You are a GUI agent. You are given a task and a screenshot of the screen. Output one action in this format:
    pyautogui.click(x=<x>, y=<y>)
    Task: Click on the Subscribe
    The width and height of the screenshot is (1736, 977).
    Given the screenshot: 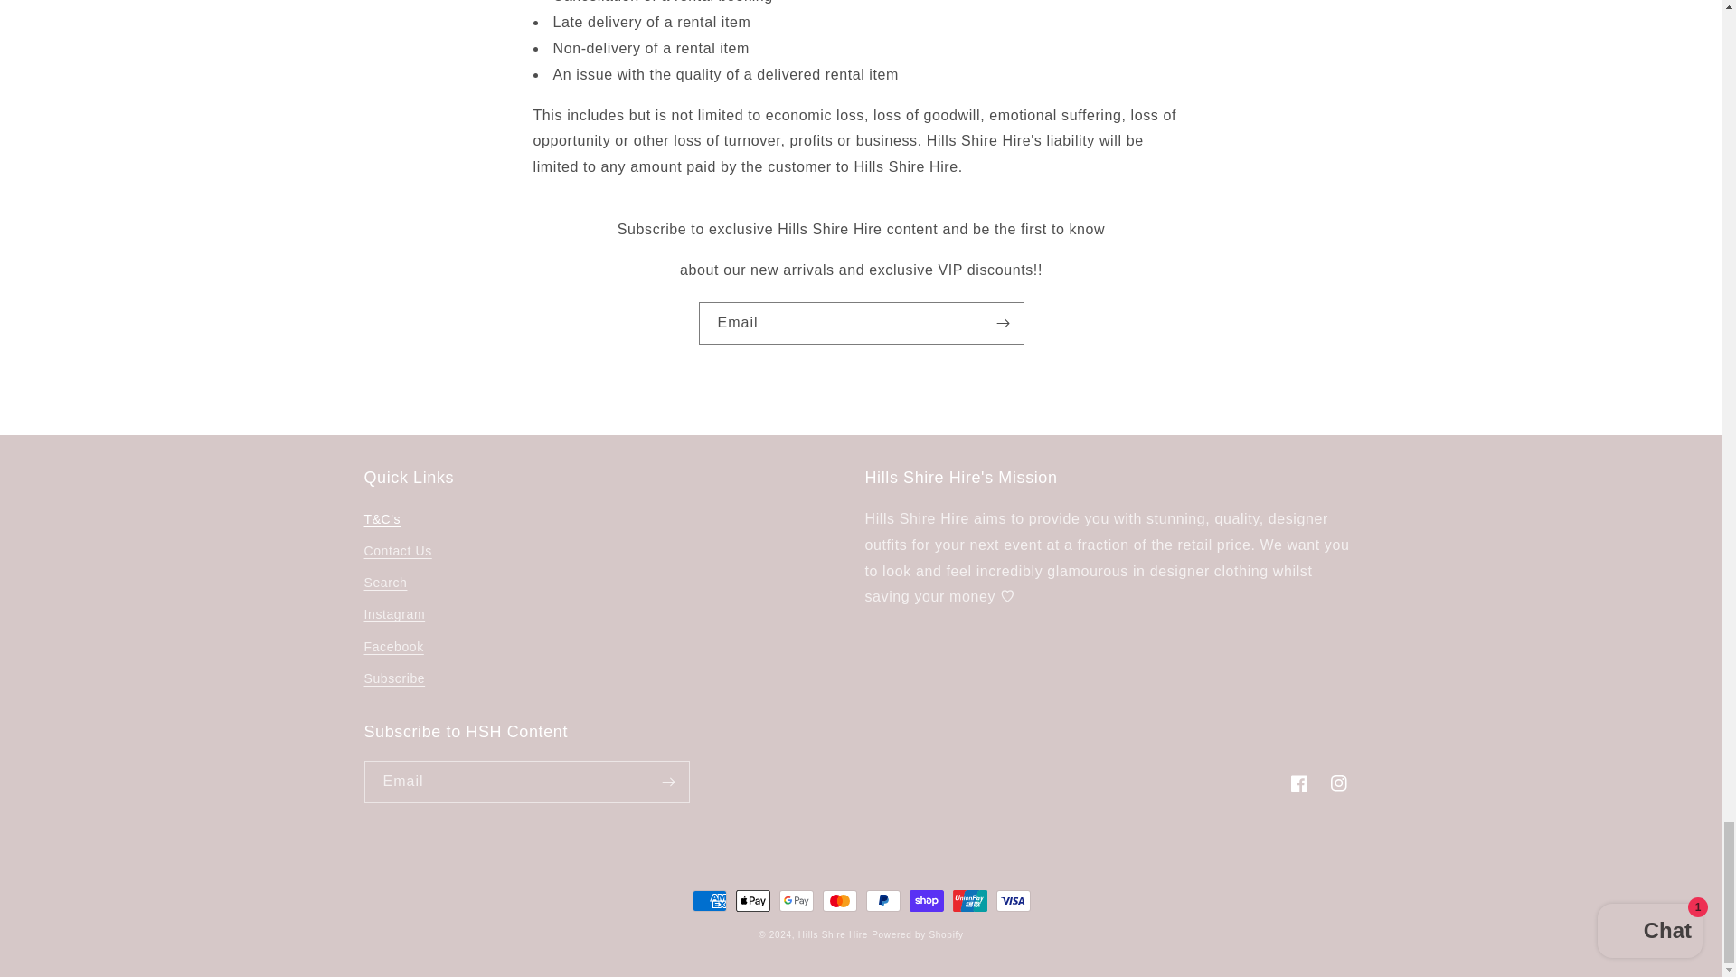 What is the action you would take?
    pyautogui.click(x=394, y=678)
    